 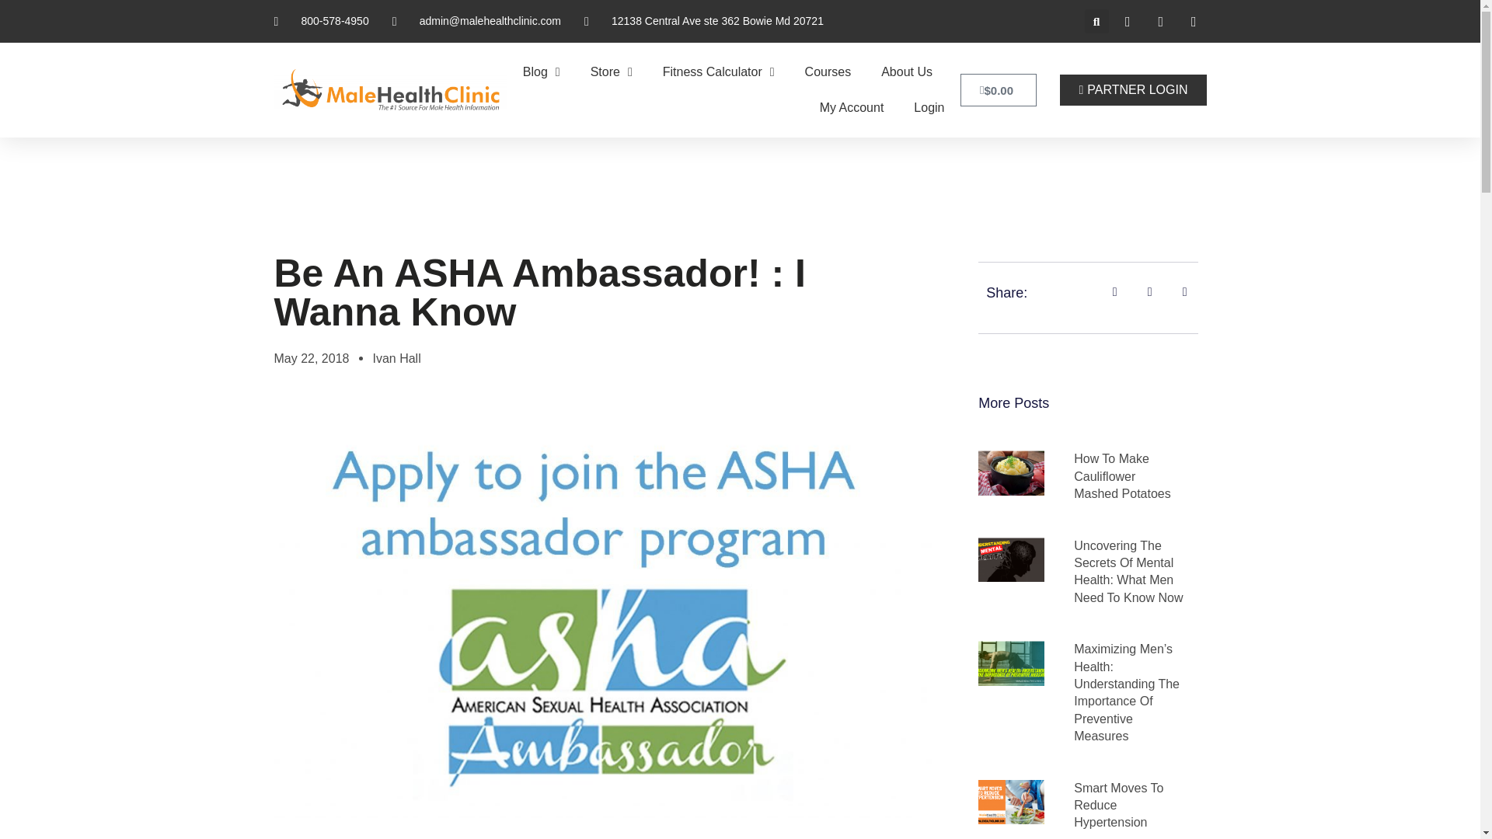 What do you see at coordinates (852, 107) in the screenshot?
I see `My Account` at bounding box center [852, 107].